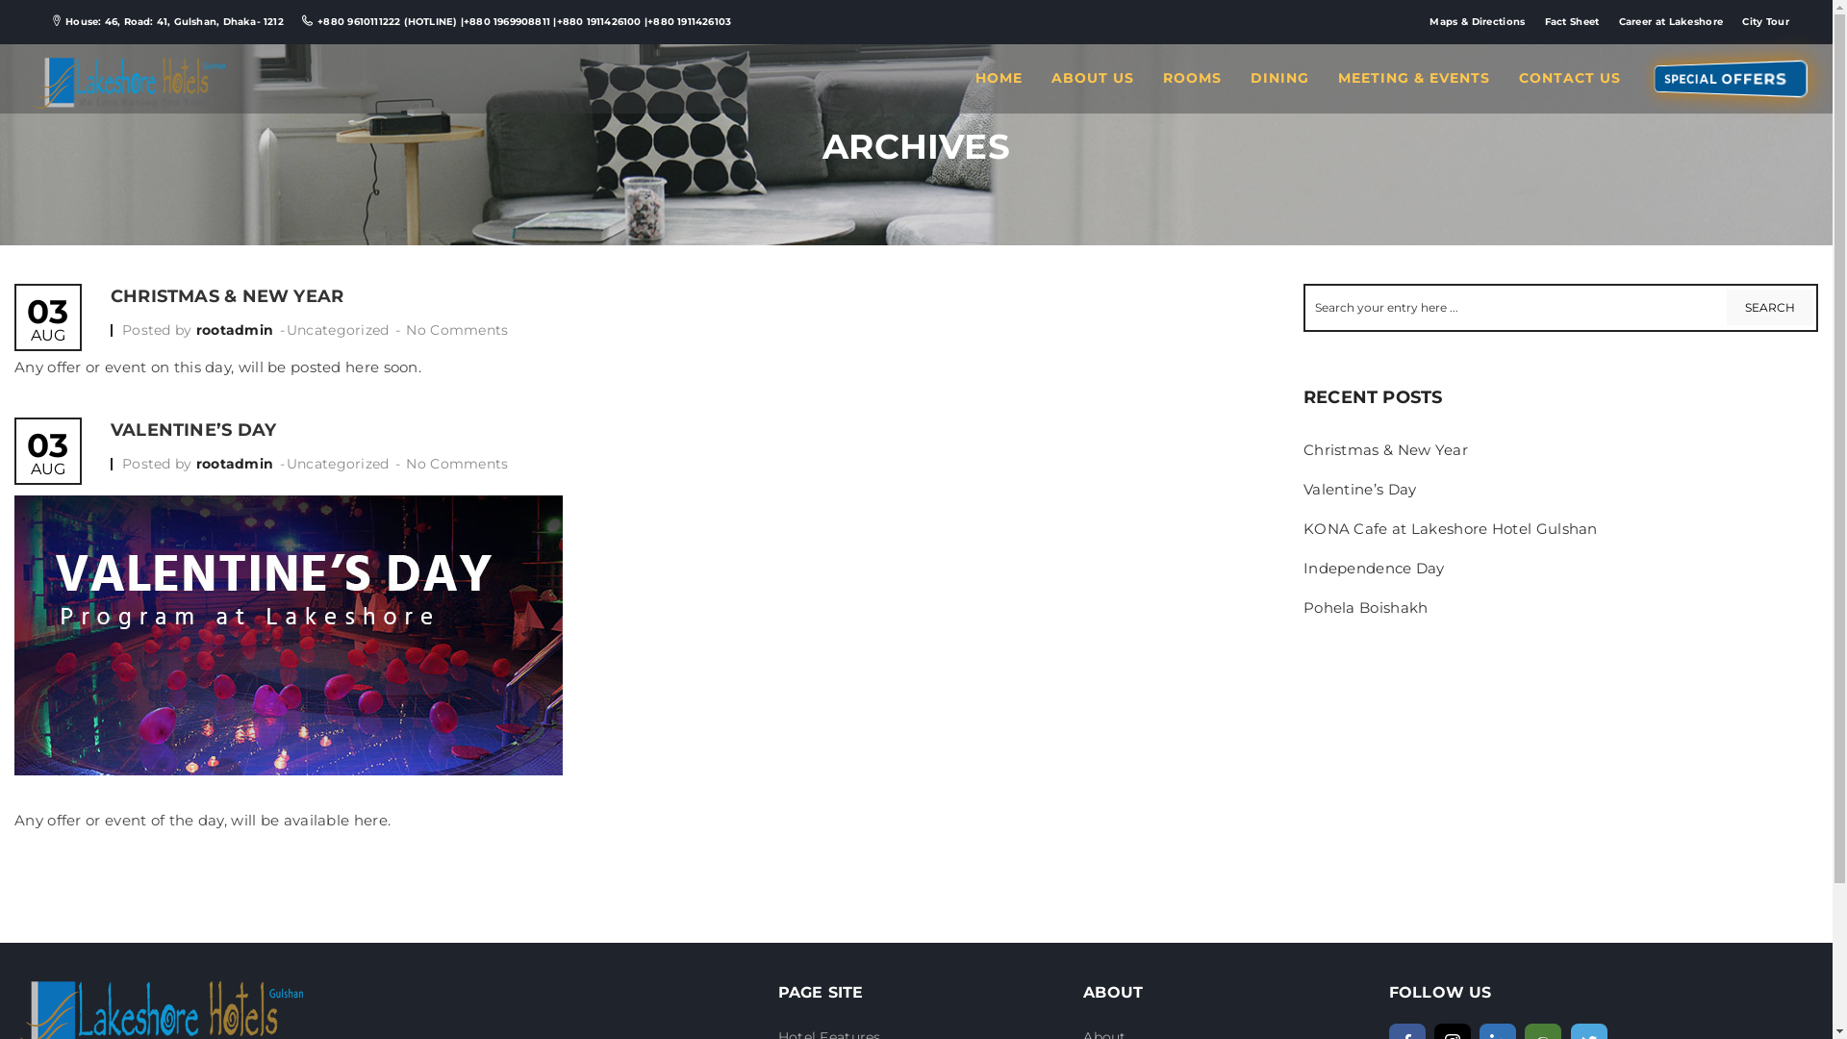  Describe the element at coordinates (1672, 22) in the screenshot. I see `Career at Lakeshore` at that location.